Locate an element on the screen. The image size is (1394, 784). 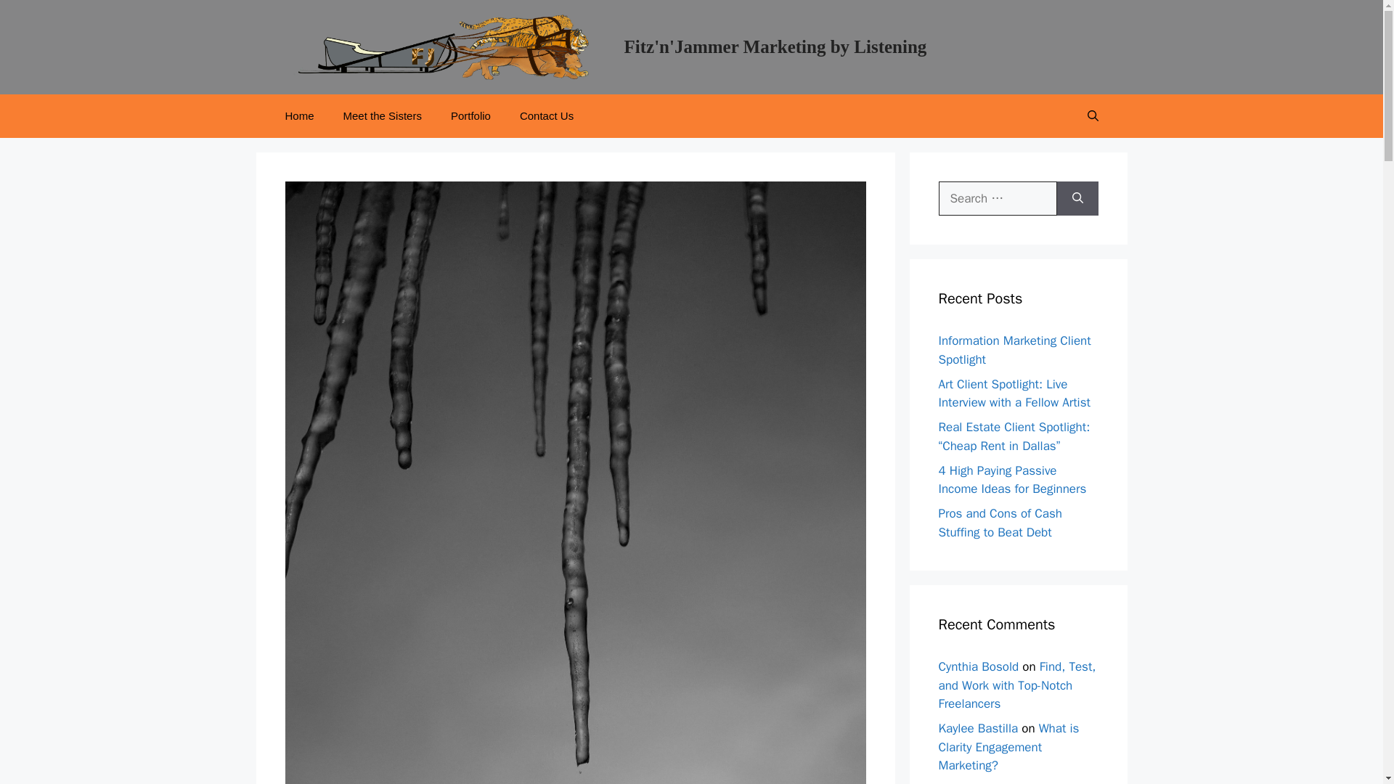
Search for: is located at coordinates (998, 199).